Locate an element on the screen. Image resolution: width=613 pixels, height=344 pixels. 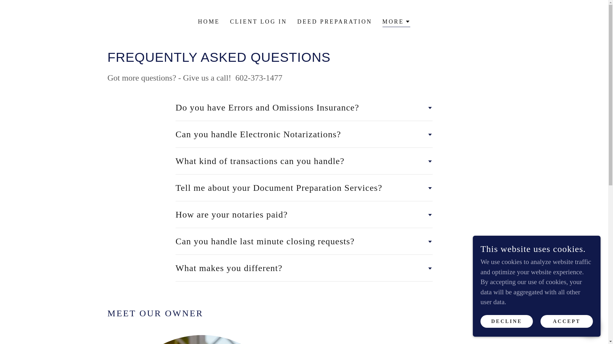
What kind of transactions can you handle? is located at coordinates (304, 161).